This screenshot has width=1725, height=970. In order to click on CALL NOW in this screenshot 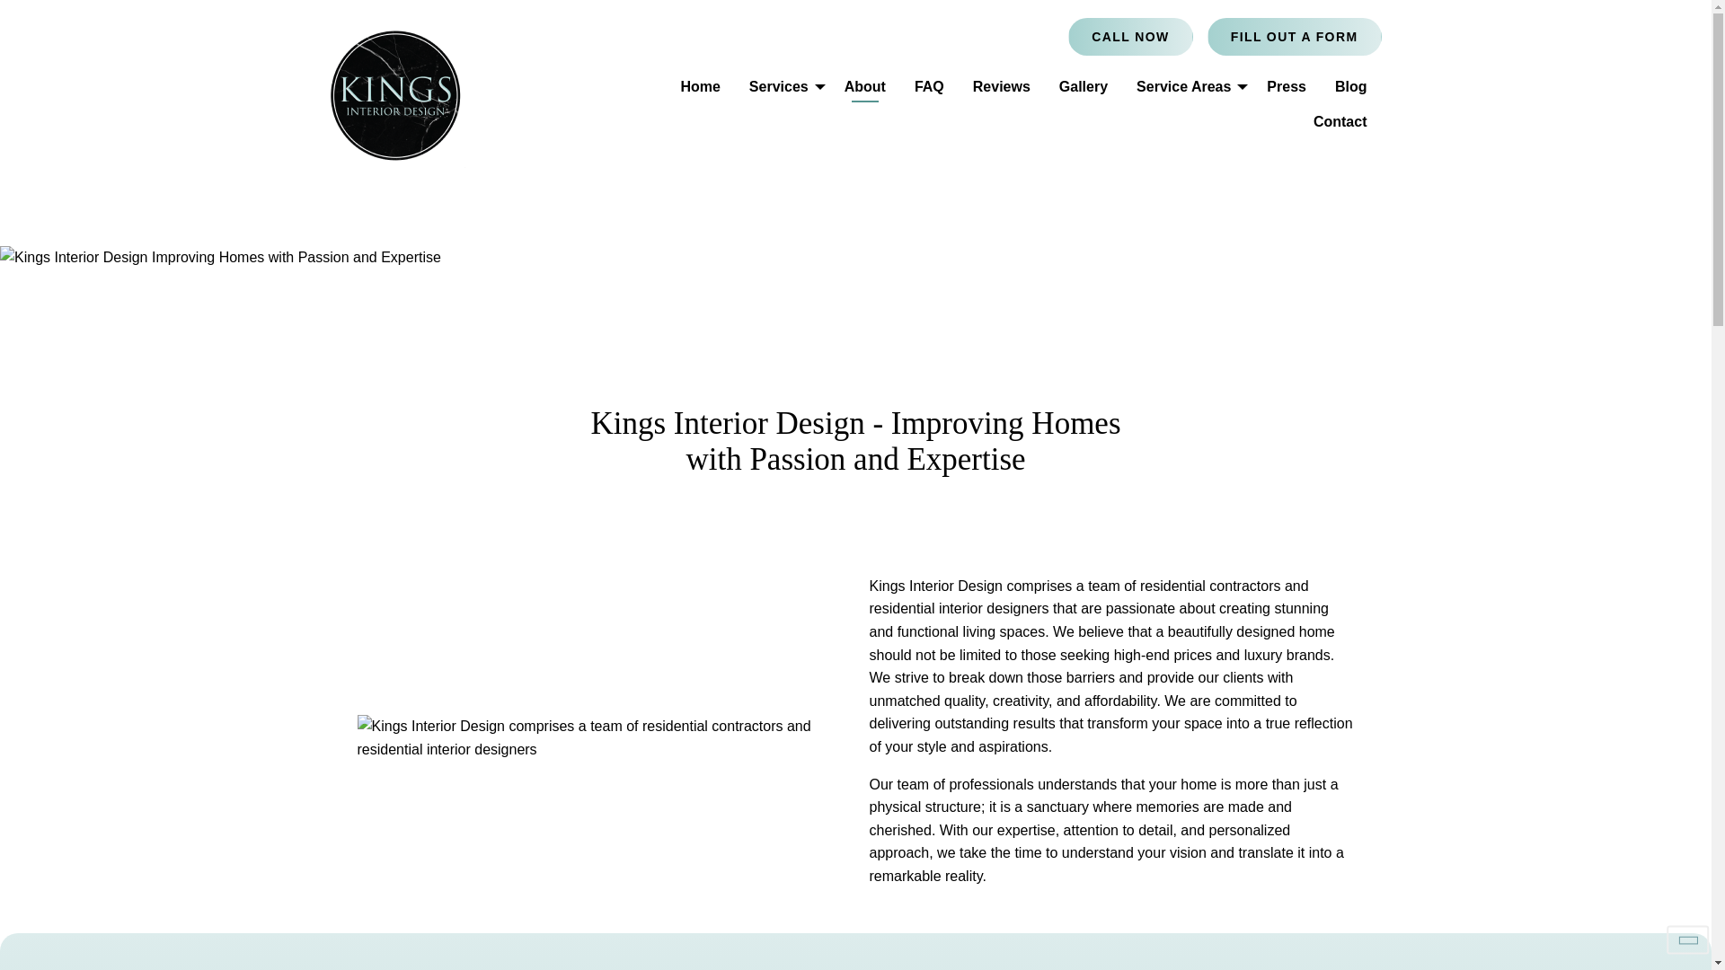, I will do `click(1129, 36)`.